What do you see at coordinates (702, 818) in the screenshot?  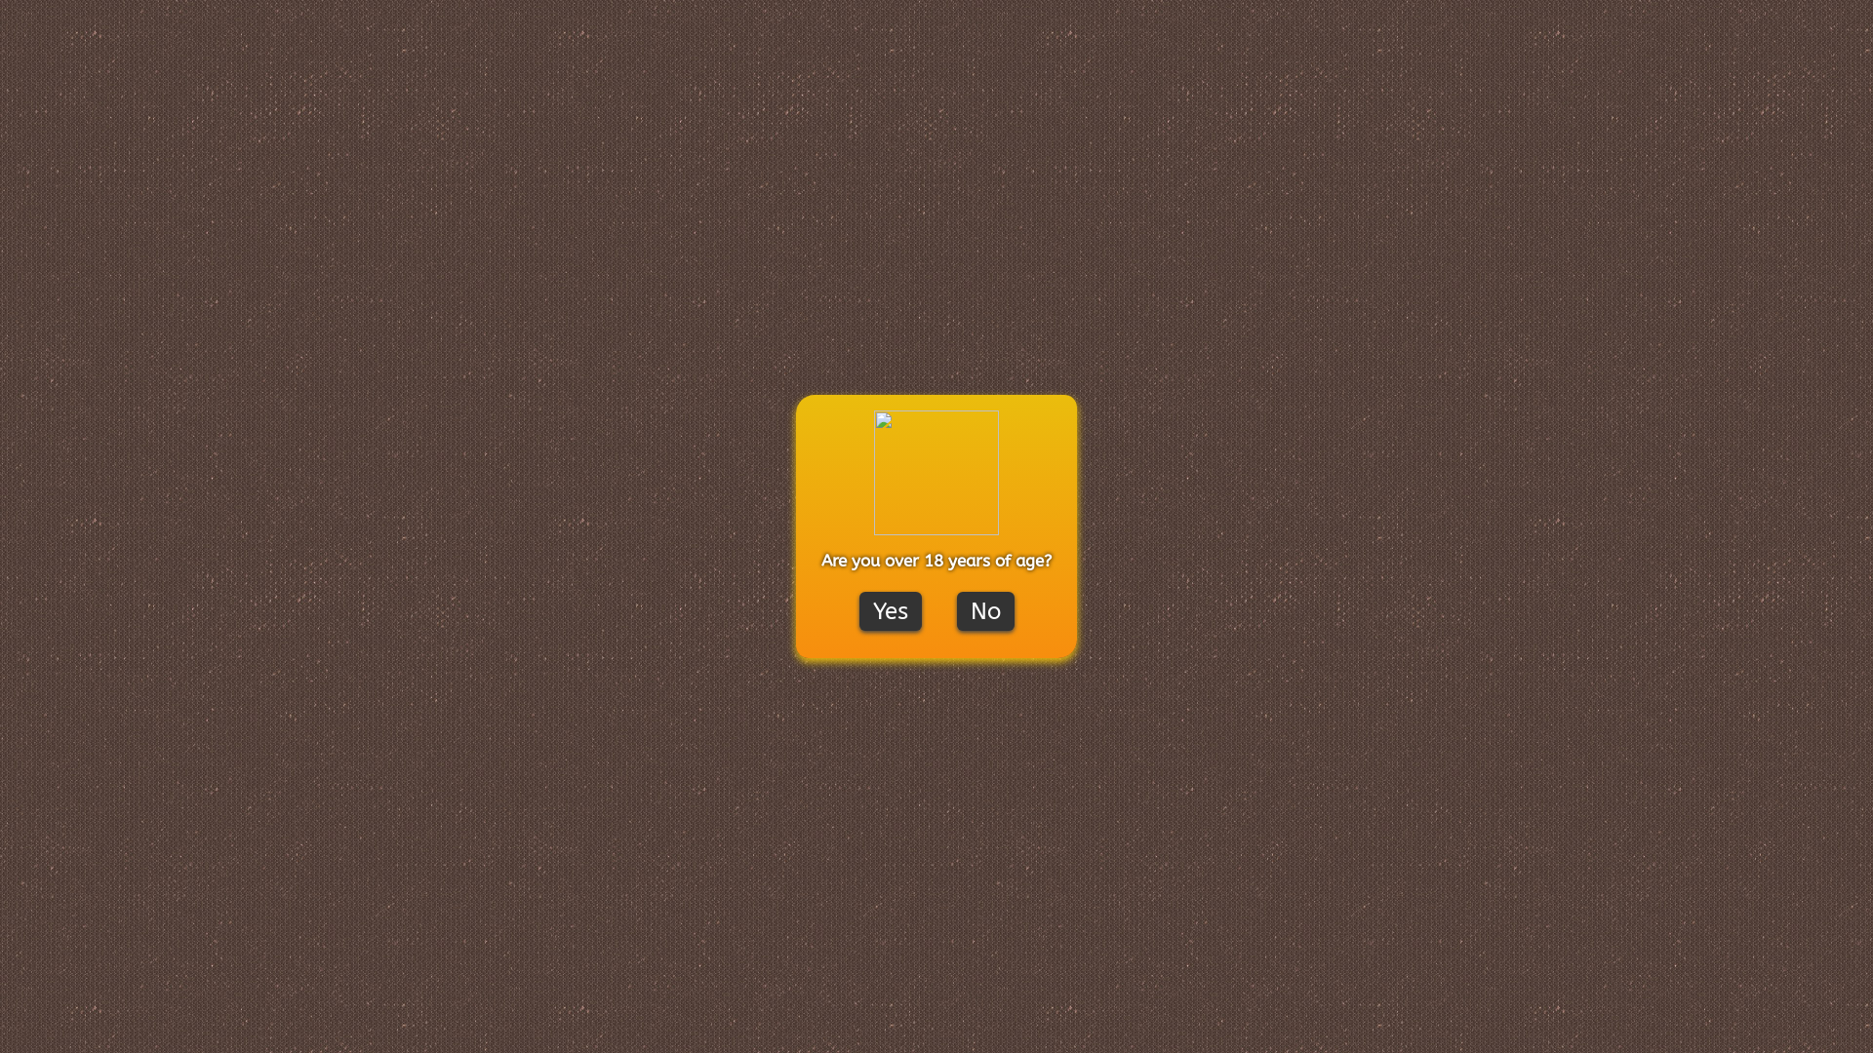 I see `Futanari` at bounding box center [702, 818].